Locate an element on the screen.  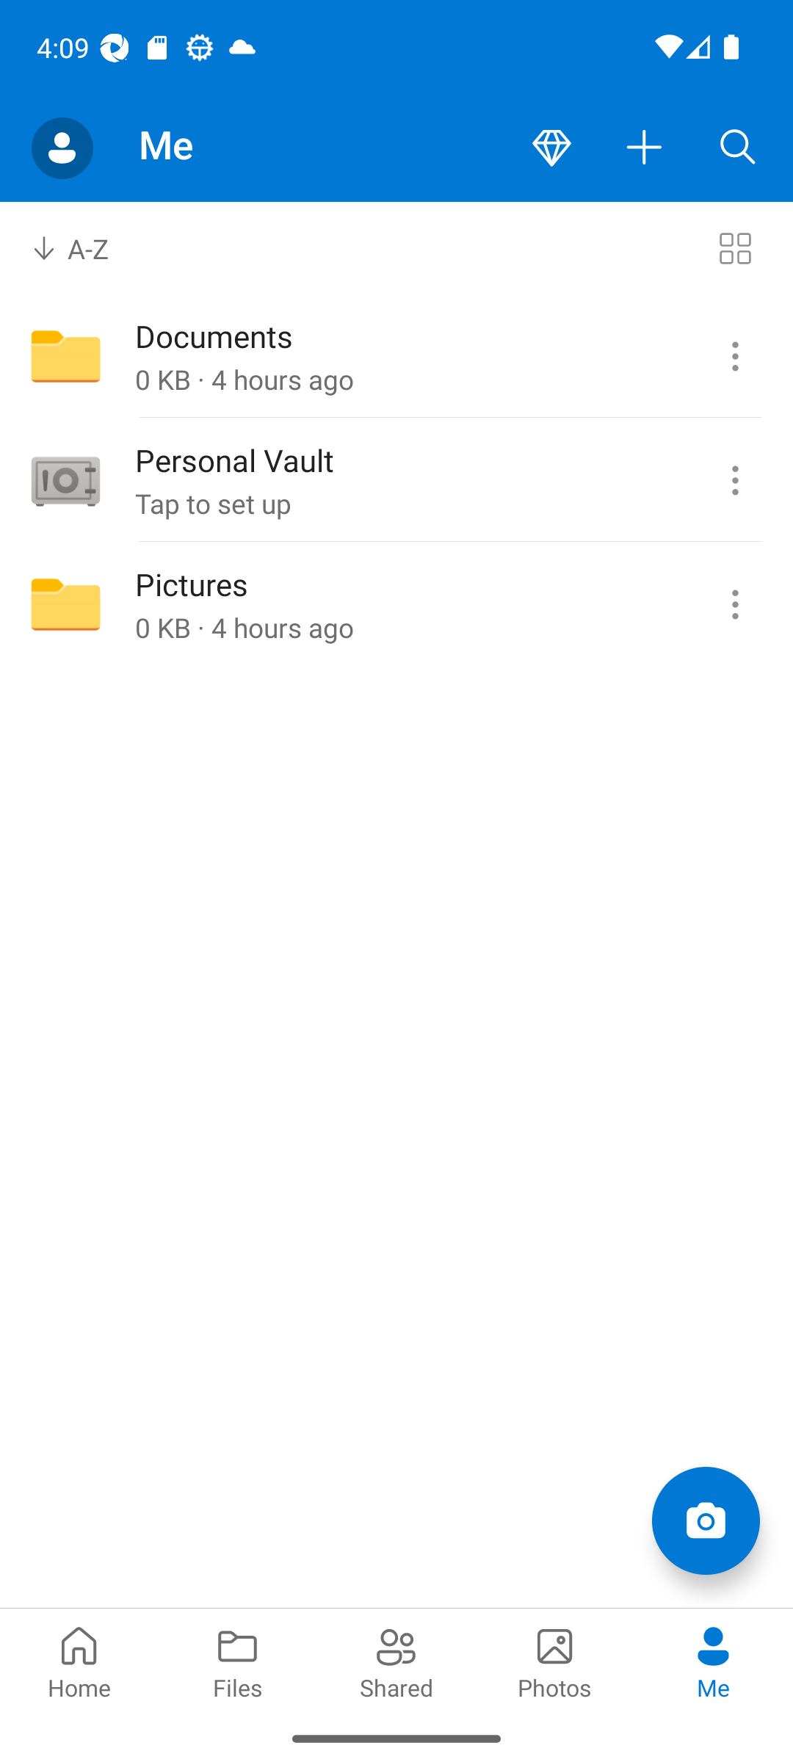
Account switcher is located at coordinates (62, 148).